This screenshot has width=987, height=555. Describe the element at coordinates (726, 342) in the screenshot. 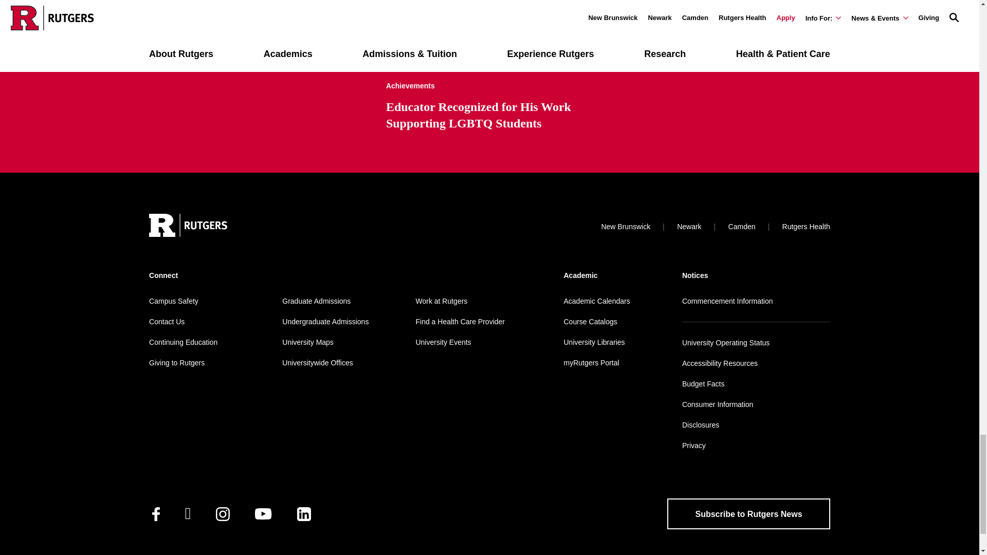

I see `University Operating Status` at that location.